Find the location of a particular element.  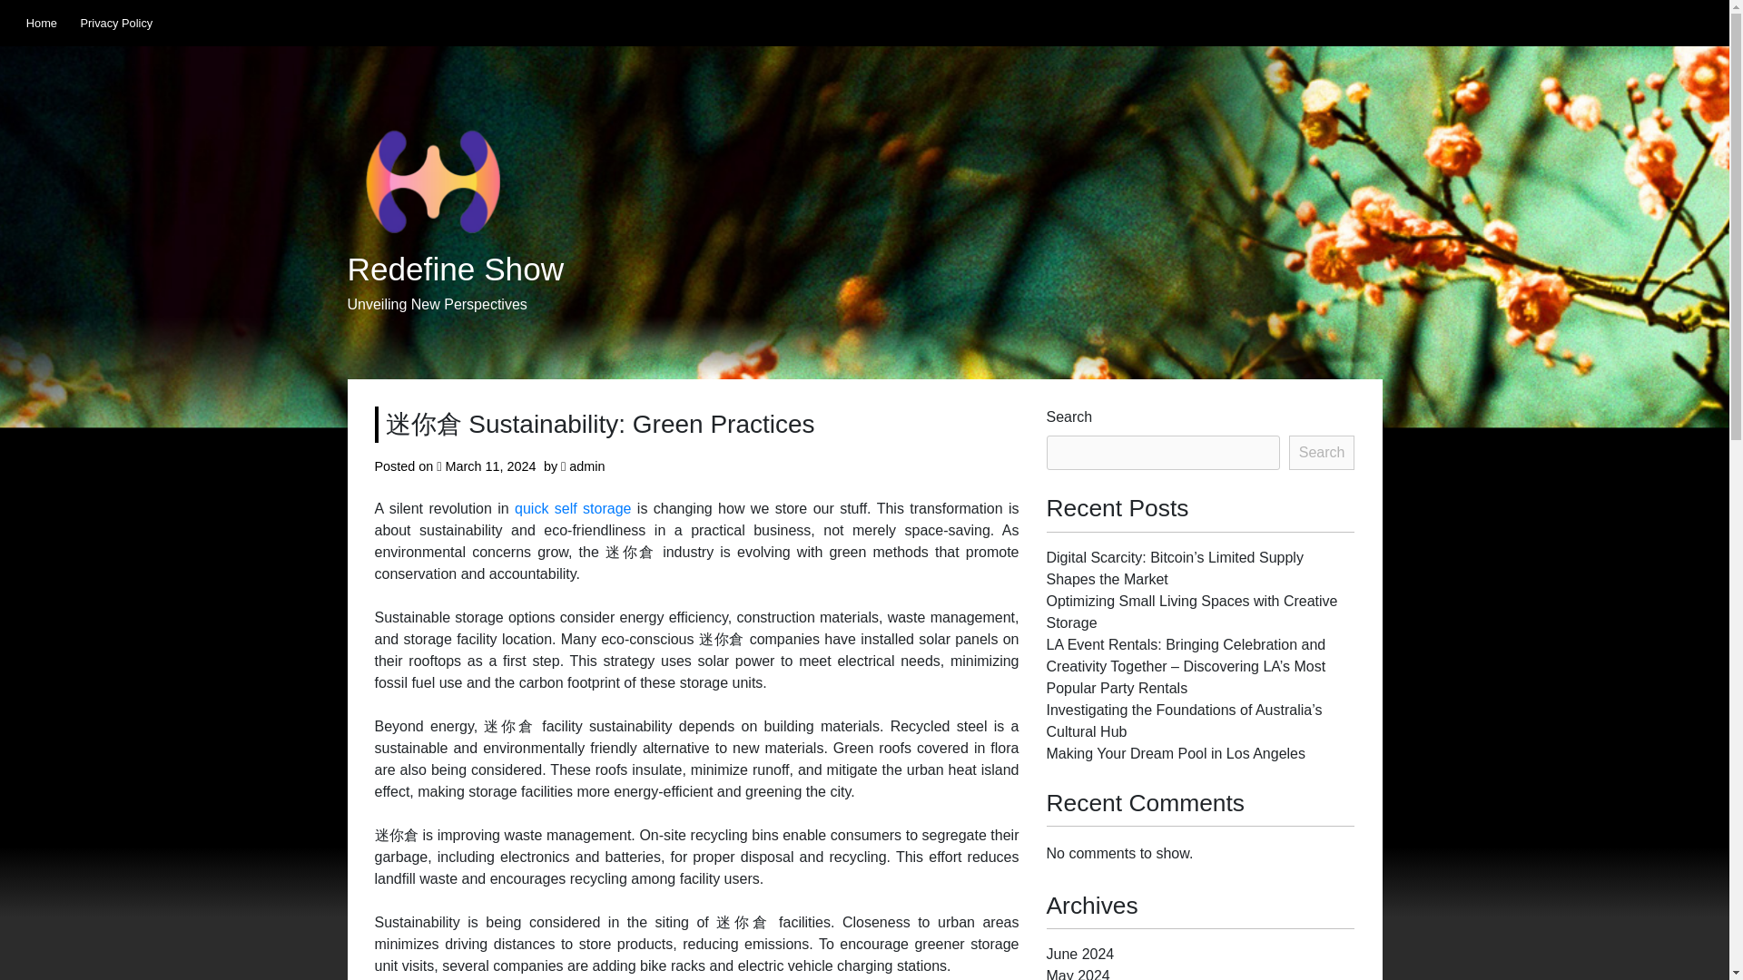

March 11, 2024 is located at coordinates (491, 466).